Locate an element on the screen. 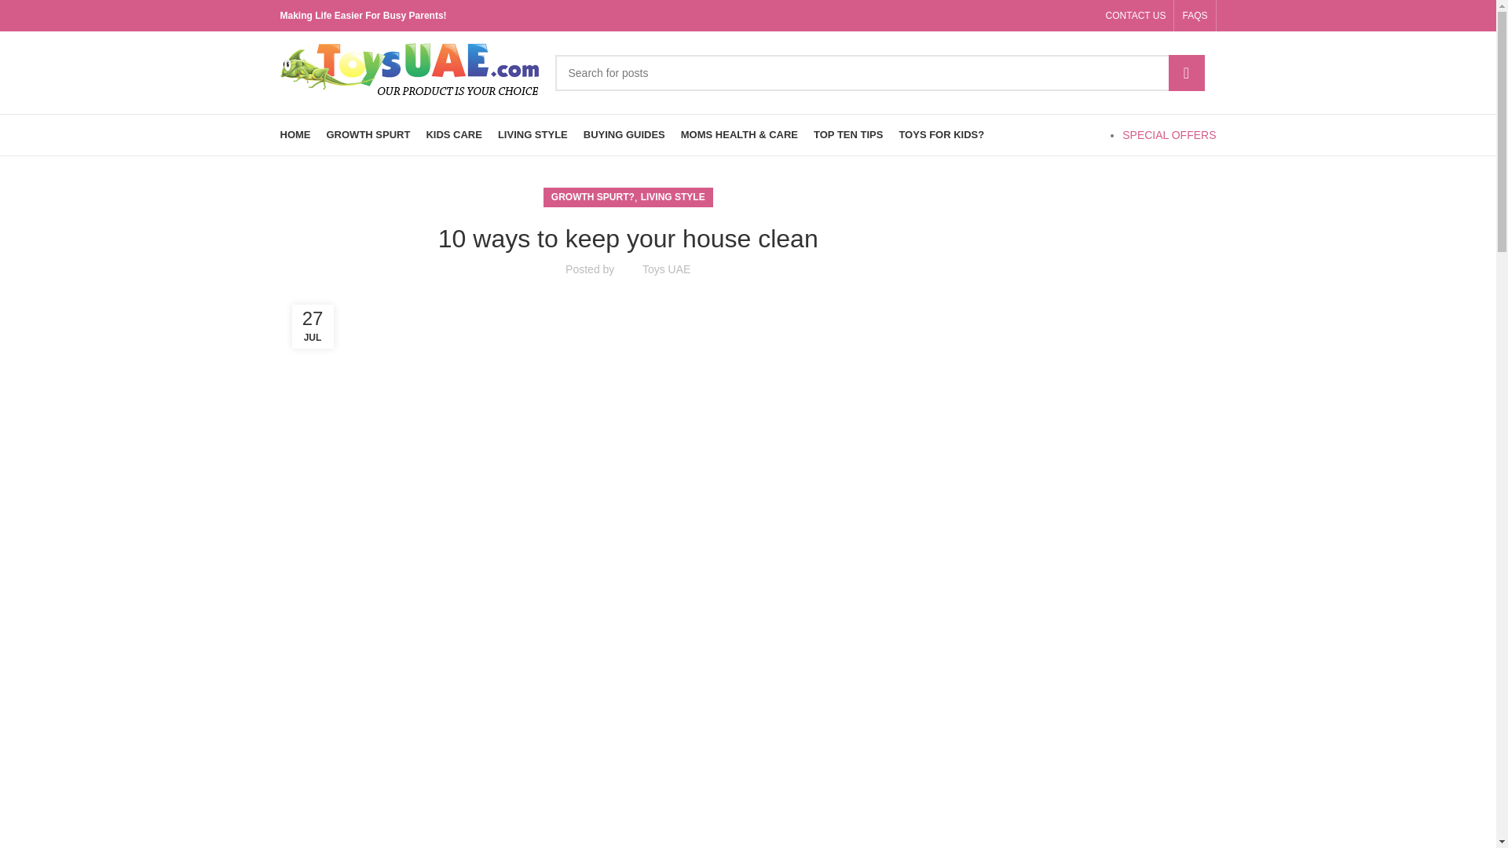  Search for posts is located at coordinates (879, 72).